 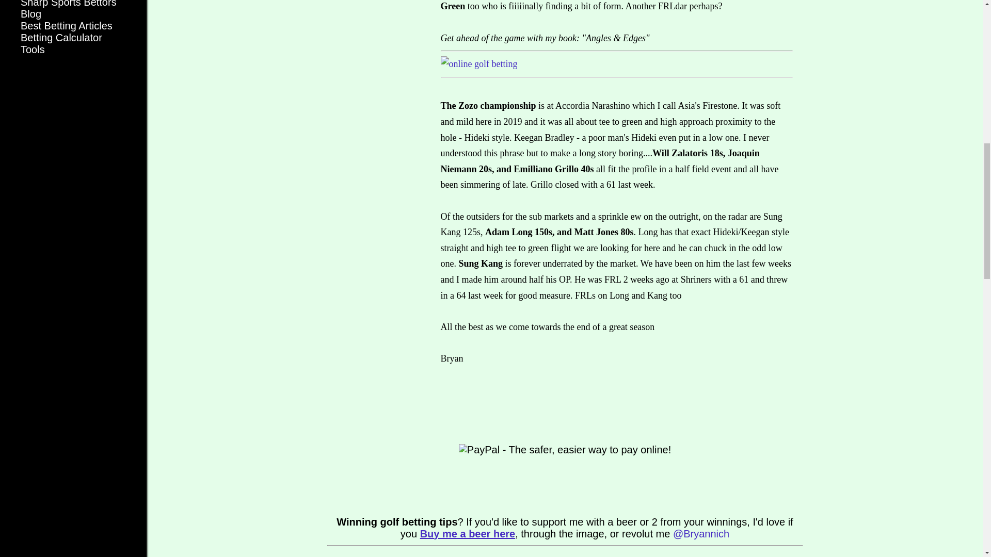 What do you see at coordinates (61, 43) in the screenshot?
I see `Betting Calculator Tools` at bounding box center [61, 43].